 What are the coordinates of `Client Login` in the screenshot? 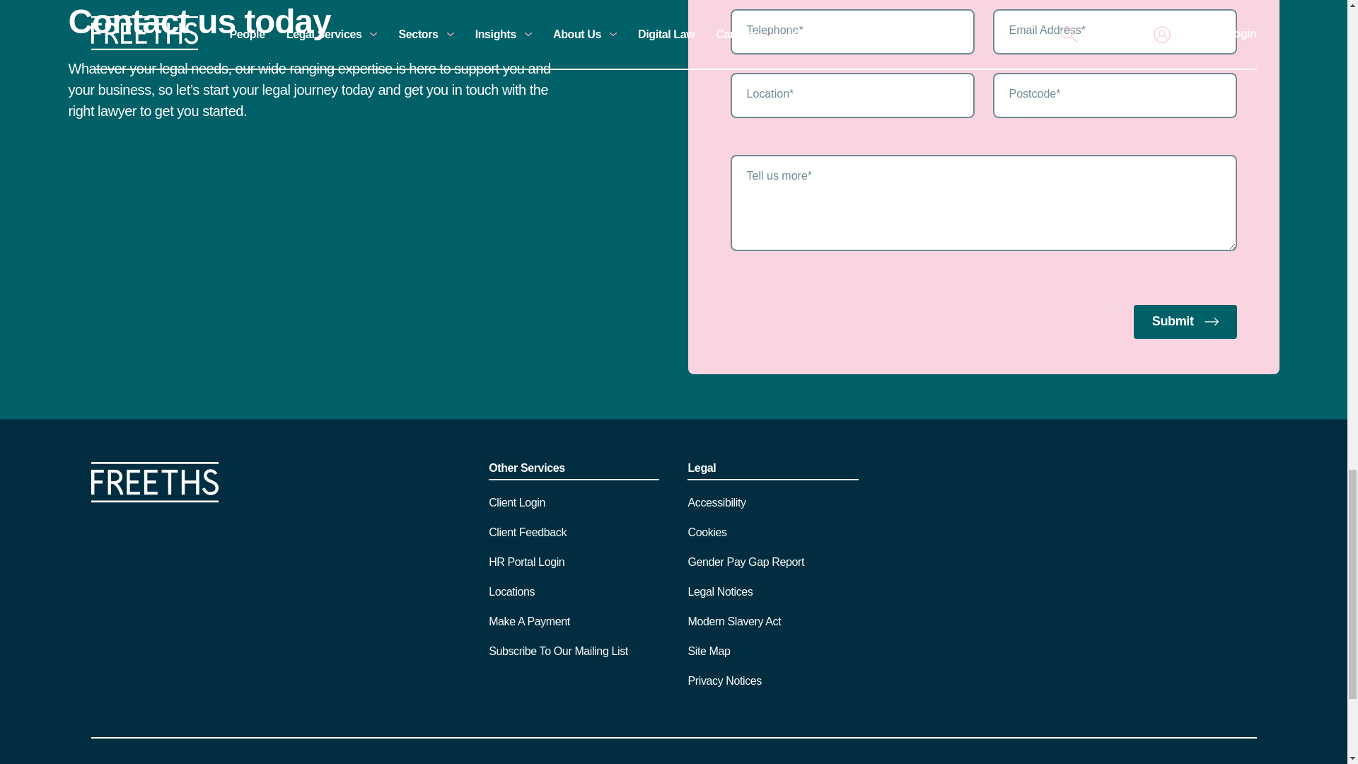 It's located at (517, 502).